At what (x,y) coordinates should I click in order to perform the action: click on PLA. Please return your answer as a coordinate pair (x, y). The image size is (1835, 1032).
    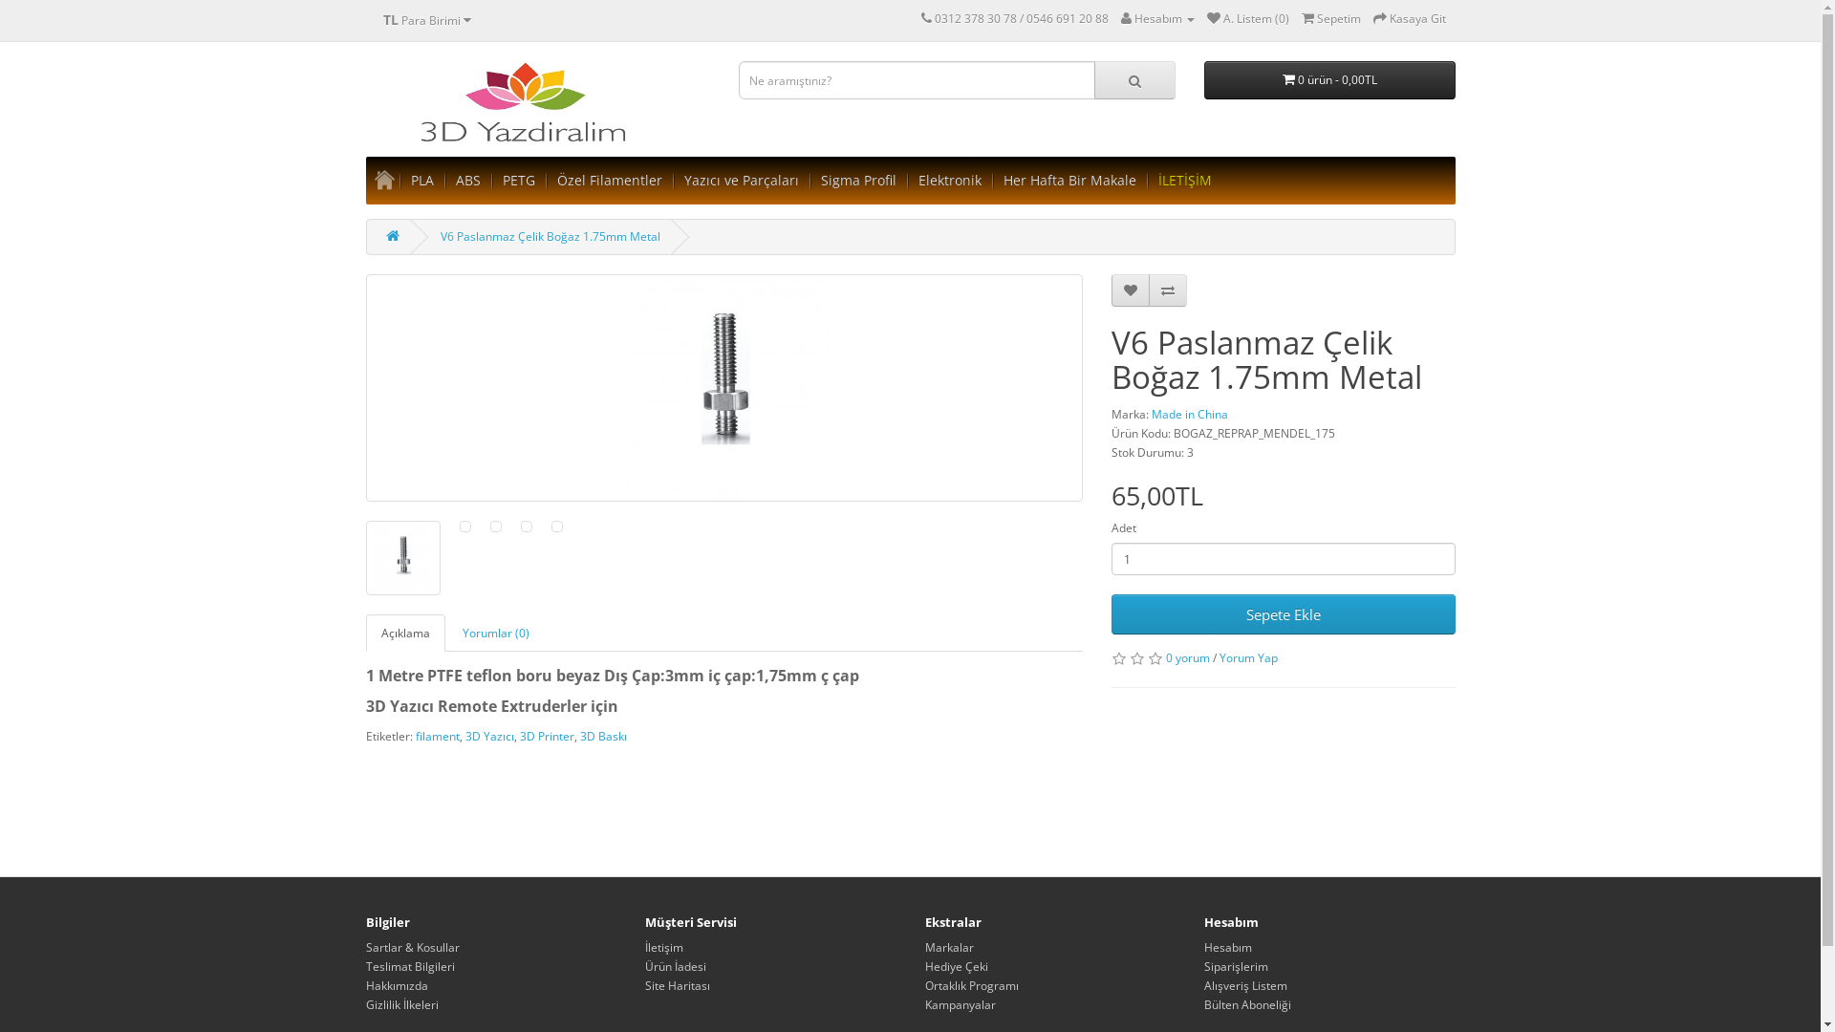
    Looking at the image, I should click on (422, 181).